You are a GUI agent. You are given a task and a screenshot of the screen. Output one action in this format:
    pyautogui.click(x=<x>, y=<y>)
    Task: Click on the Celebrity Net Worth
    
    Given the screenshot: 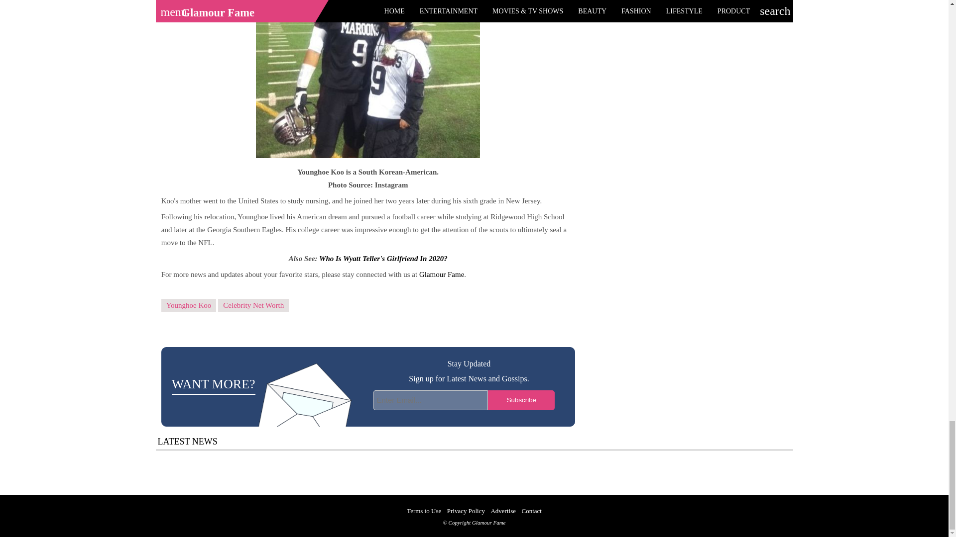 What is the action you would take?
    pyautogui.click(x=253, y=305)
    